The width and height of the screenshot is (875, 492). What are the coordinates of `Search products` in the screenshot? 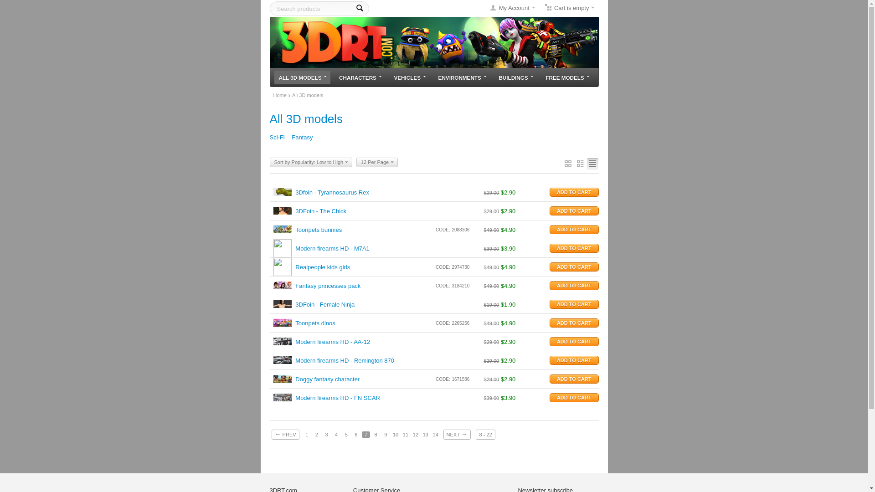 It's located at (319, 8).